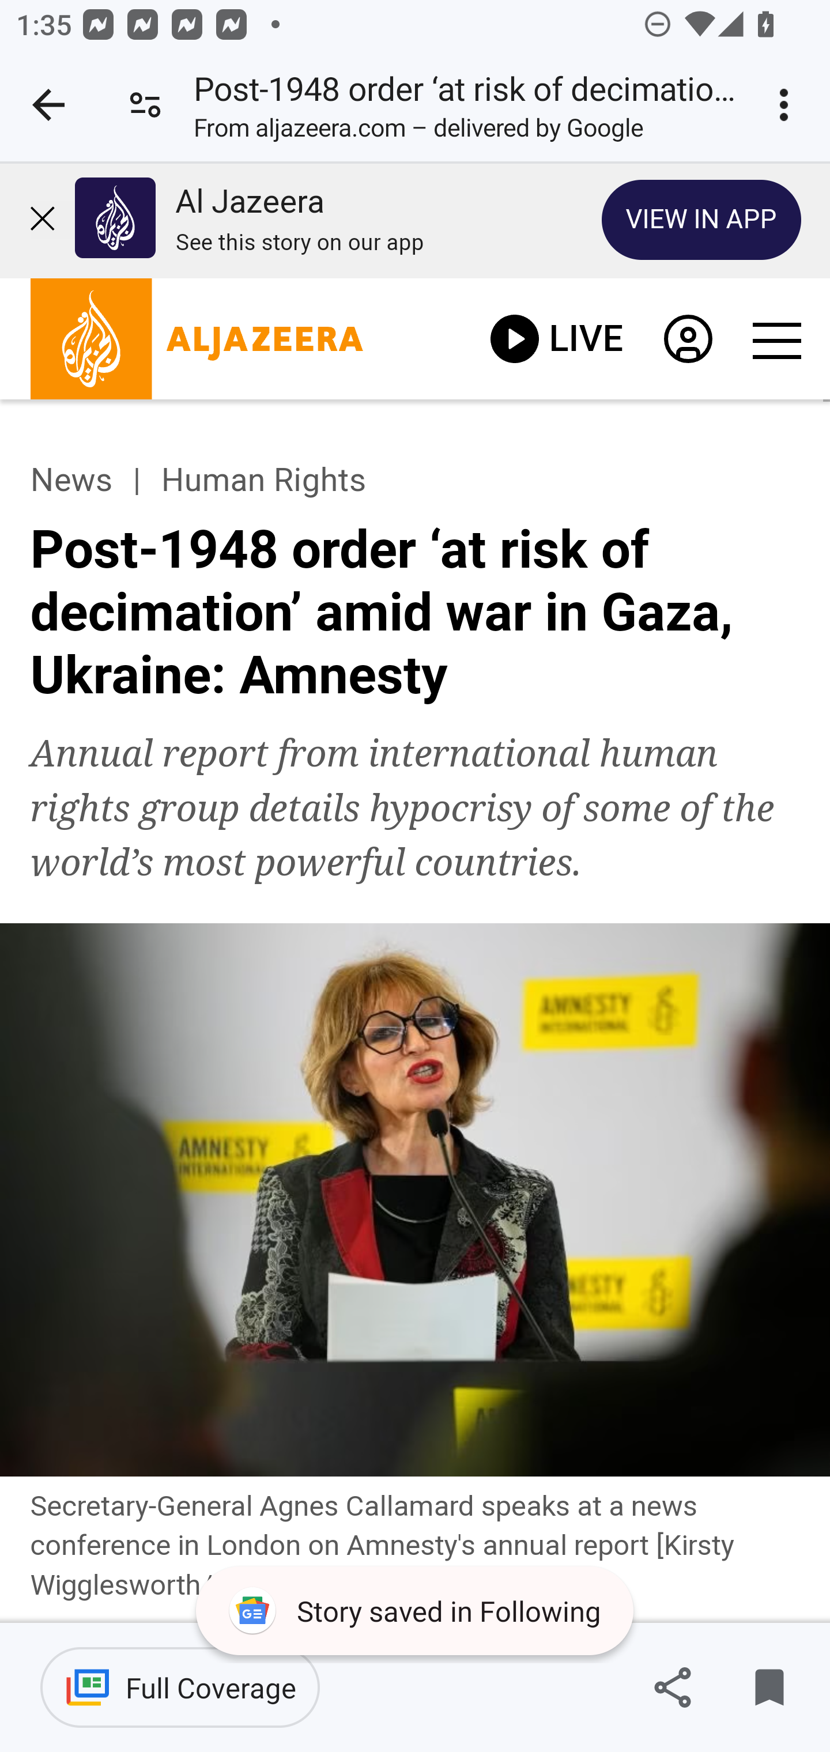 The width and height of the screenshot is (830, 1752). I want to click on News, so click(71, 481).